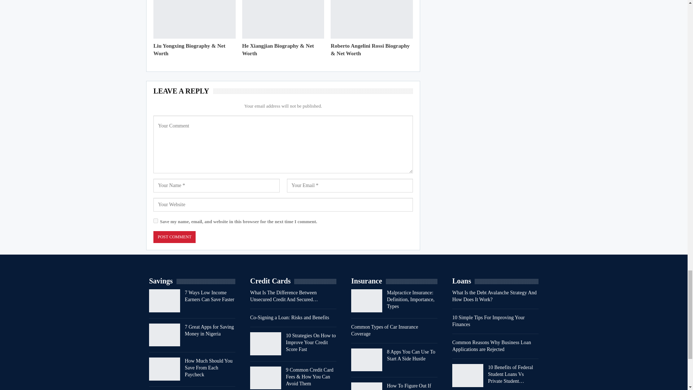 This screenshot has height=390, width=693. Describe the element at coordinates (174, 237) in the screenshot. I see `Post Comment` at that location.